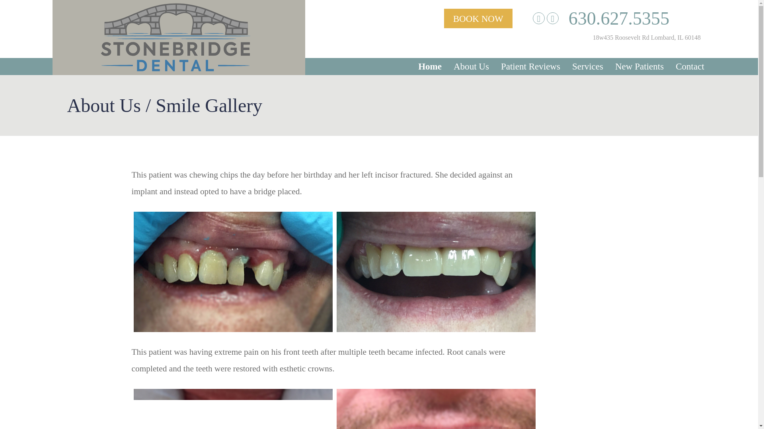 Image resolution: width=764 pixels, height=429 pixels. Describe the element at coordinates (471, 66) in the screenshot. I see `About Us` at that location.